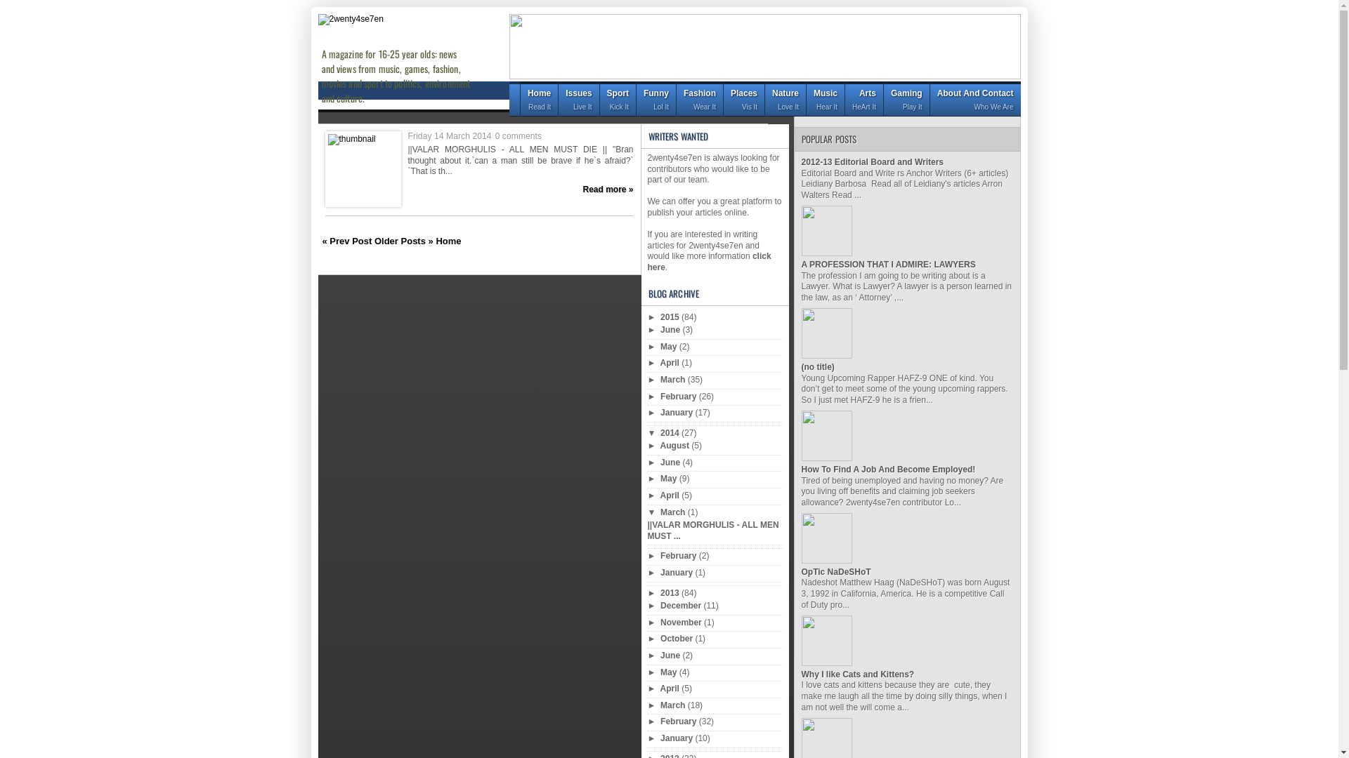 The height and width of the screenshot is (758, 1349). Describe the element at coordinates (700, 99) in the screenshot. I see `Fashion
Wear It` at that location.